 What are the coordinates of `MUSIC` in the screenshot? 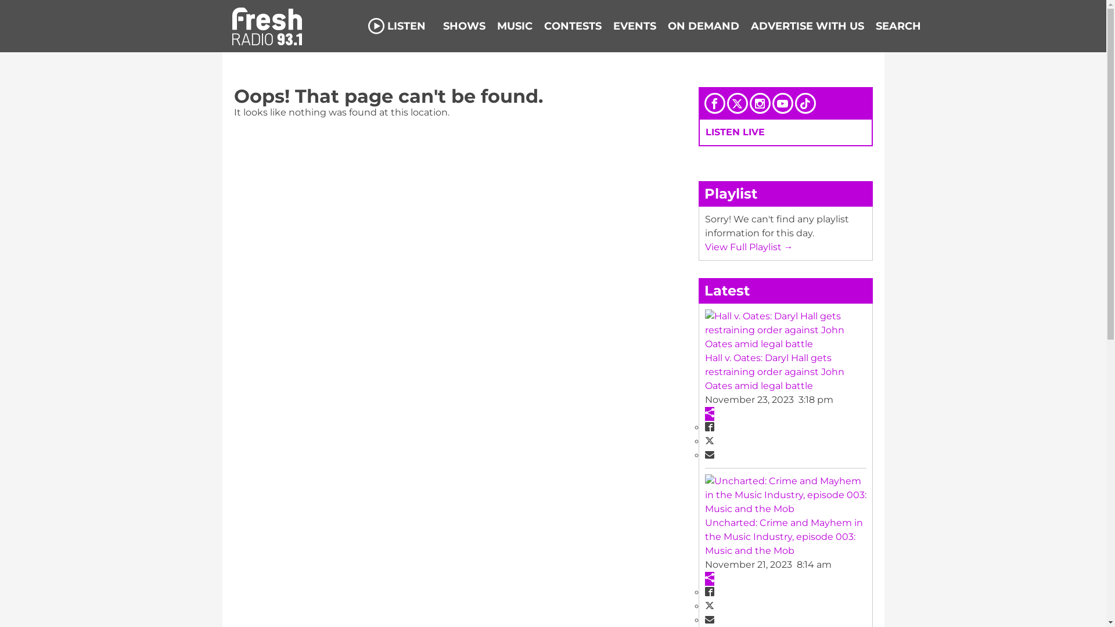 It's located at (515, 26).